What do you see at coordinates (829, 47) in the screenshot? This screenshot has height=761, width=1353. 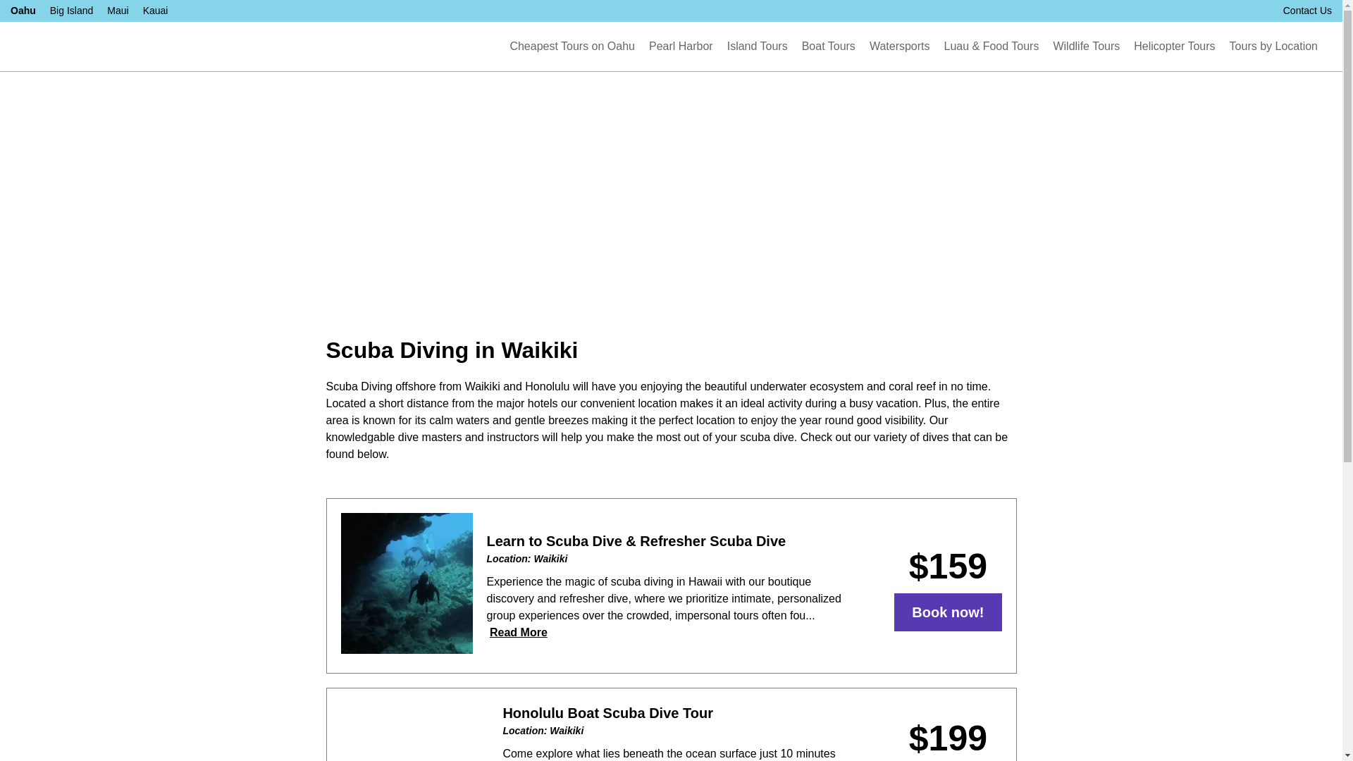 I see `Boat Tours` at bounding box center [829, 47].